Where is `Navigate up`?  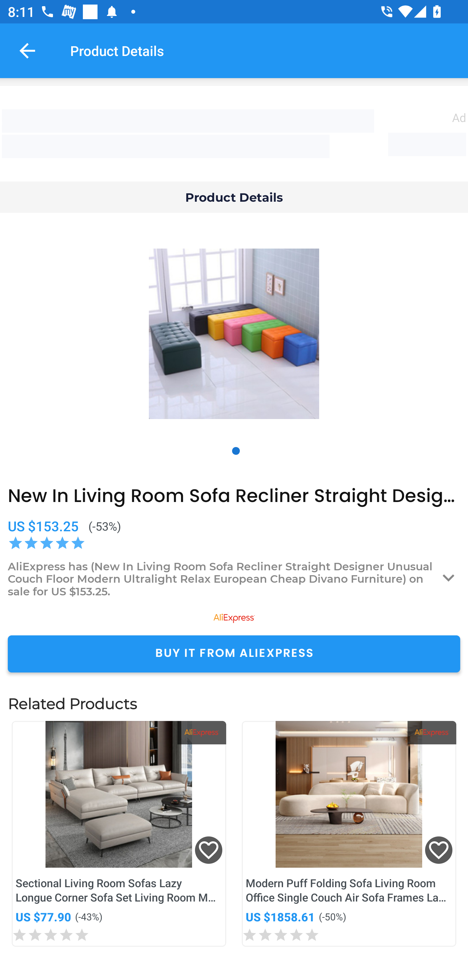 Navigate up is located at coordinates (27, 50).